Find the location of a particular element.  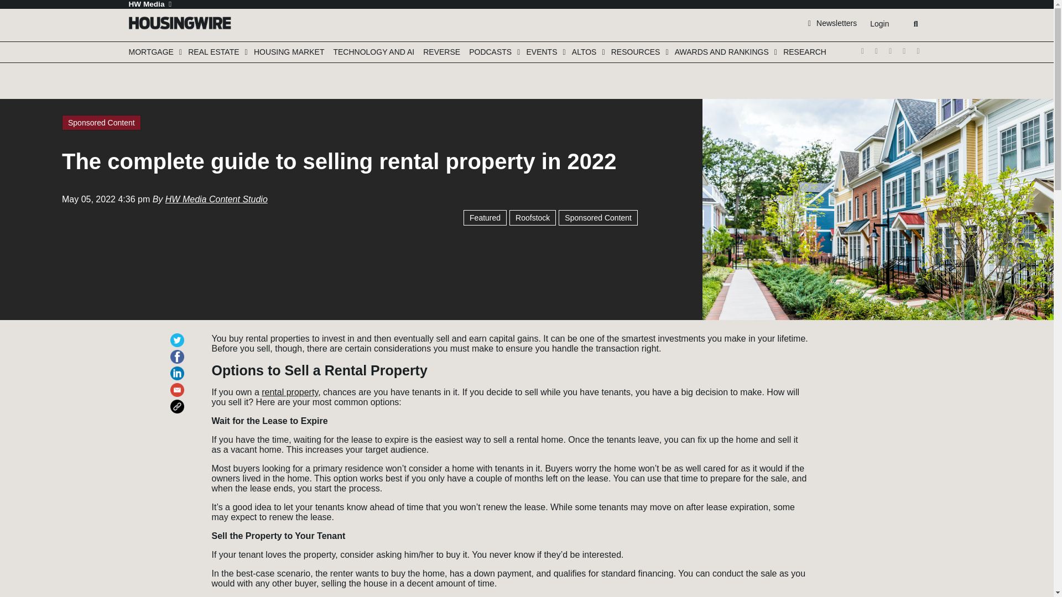

Click to share on LinkedIn is located at coordinates (180, 368).